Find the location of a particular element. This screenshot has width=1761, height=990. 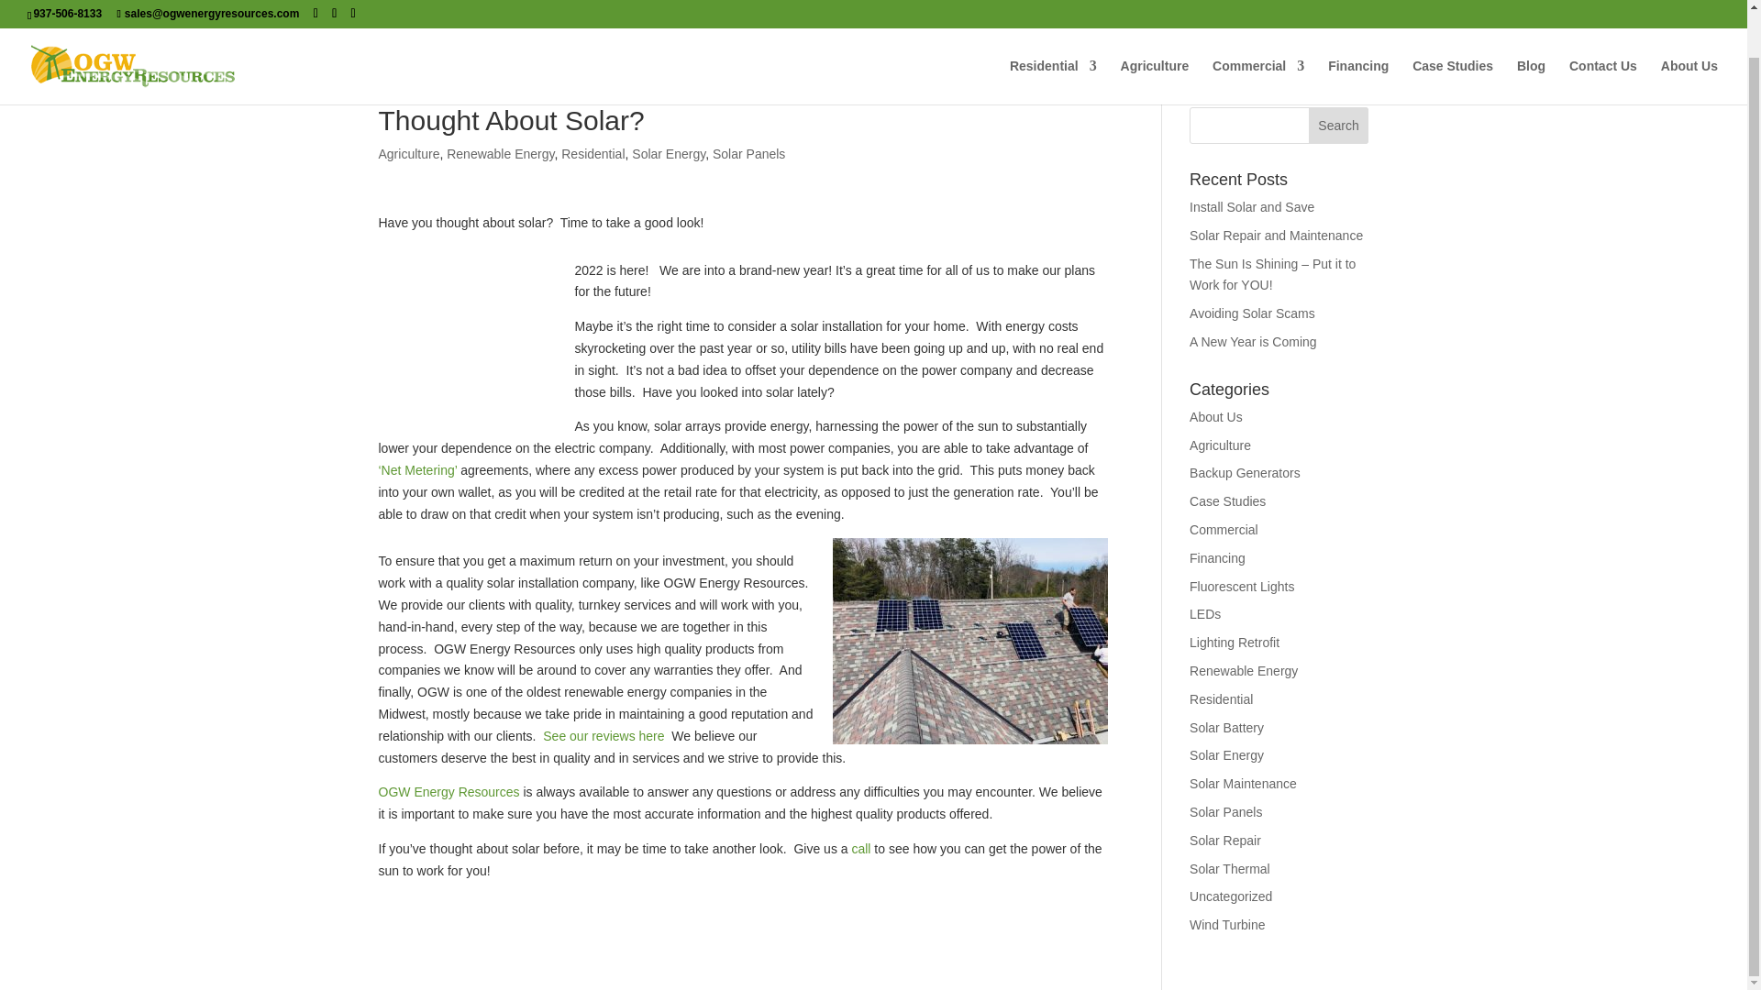

Solar Panels is located at coordinates (748, 154).